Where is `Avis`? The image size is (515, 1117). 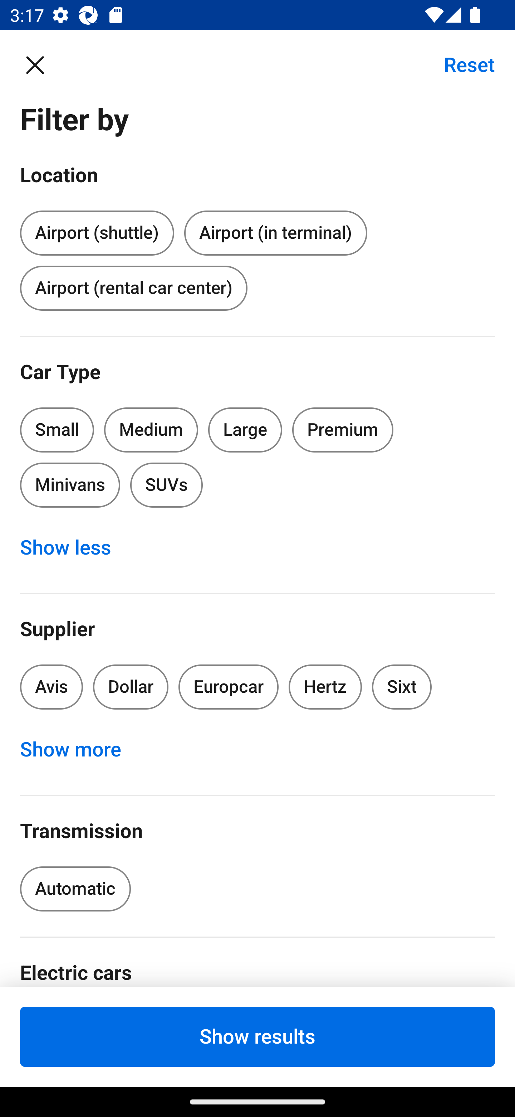 Avis is located at coordinates (51, 687).